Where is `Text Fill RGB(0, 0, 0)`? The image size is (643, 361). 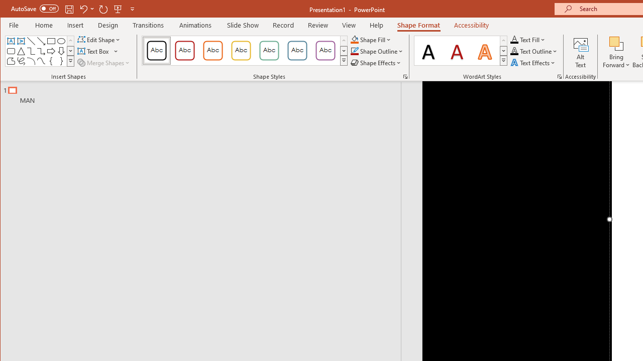
Text Fill RGB(0, 0, 0) is located at coordinates (514, 39).